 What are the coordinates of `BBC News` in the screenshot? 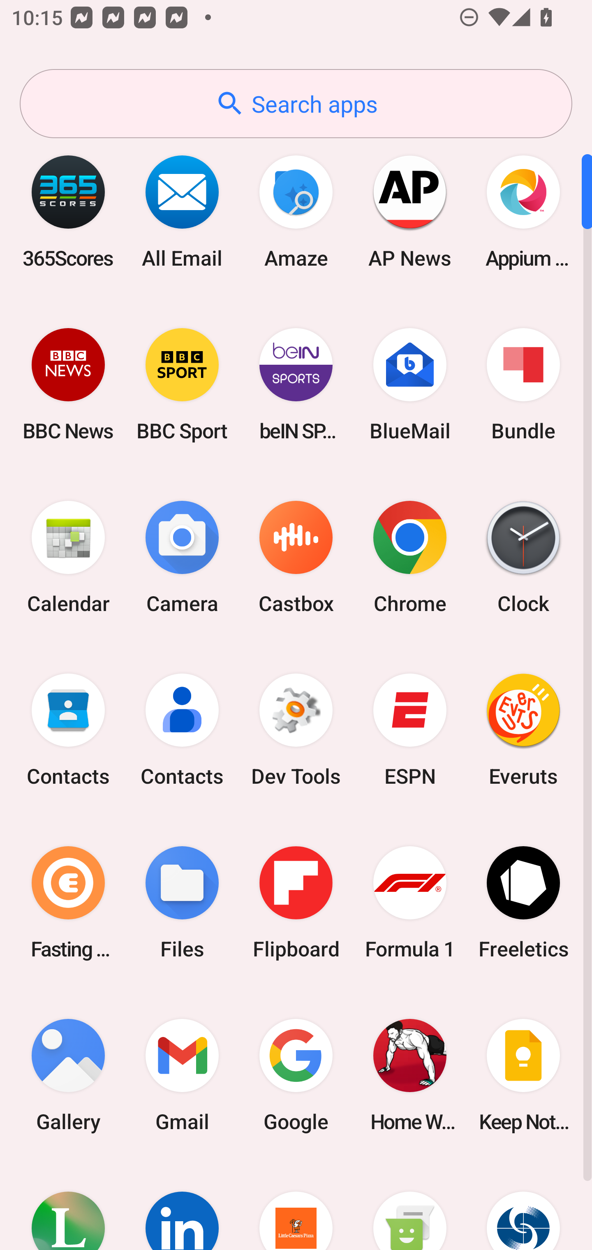 It's located at (68, 384).